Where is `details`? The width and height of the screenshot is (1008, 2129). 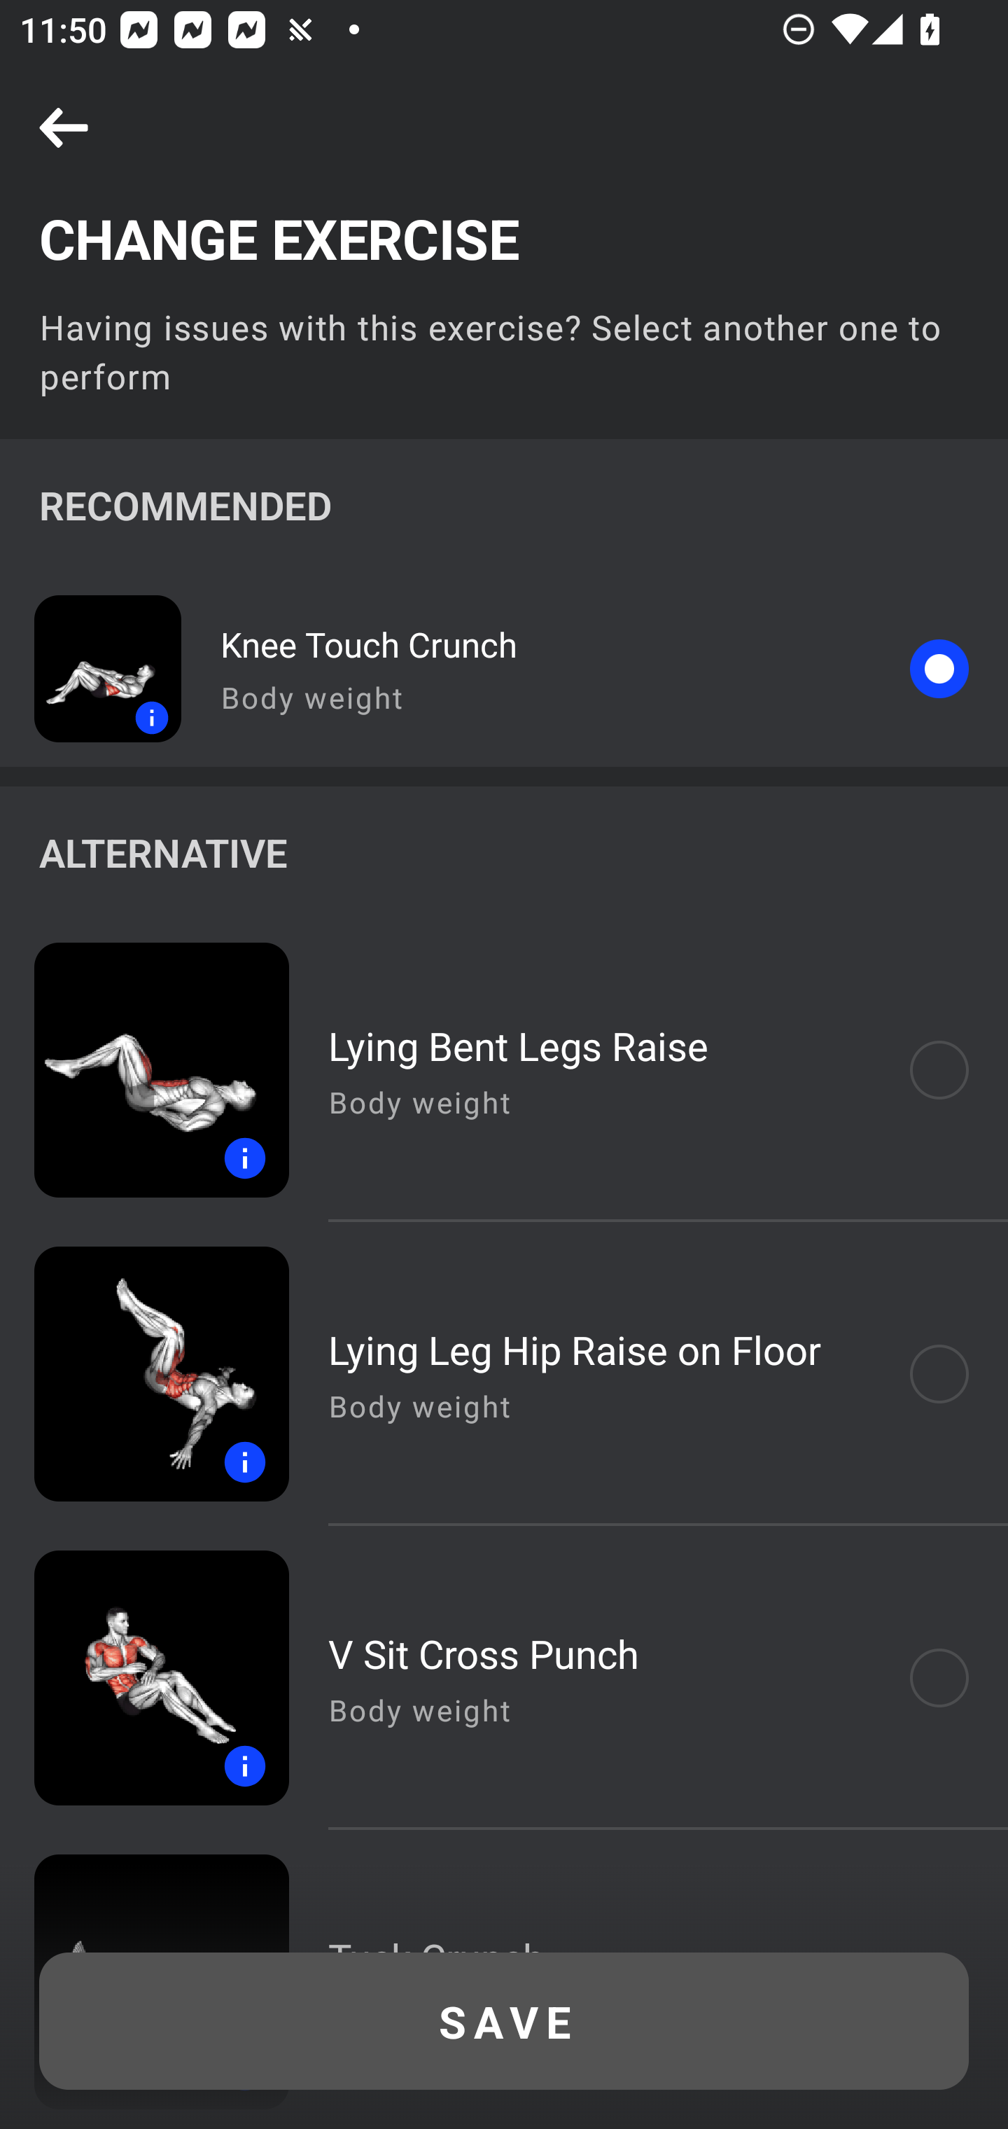
details is located at coordinates (144, 1374).